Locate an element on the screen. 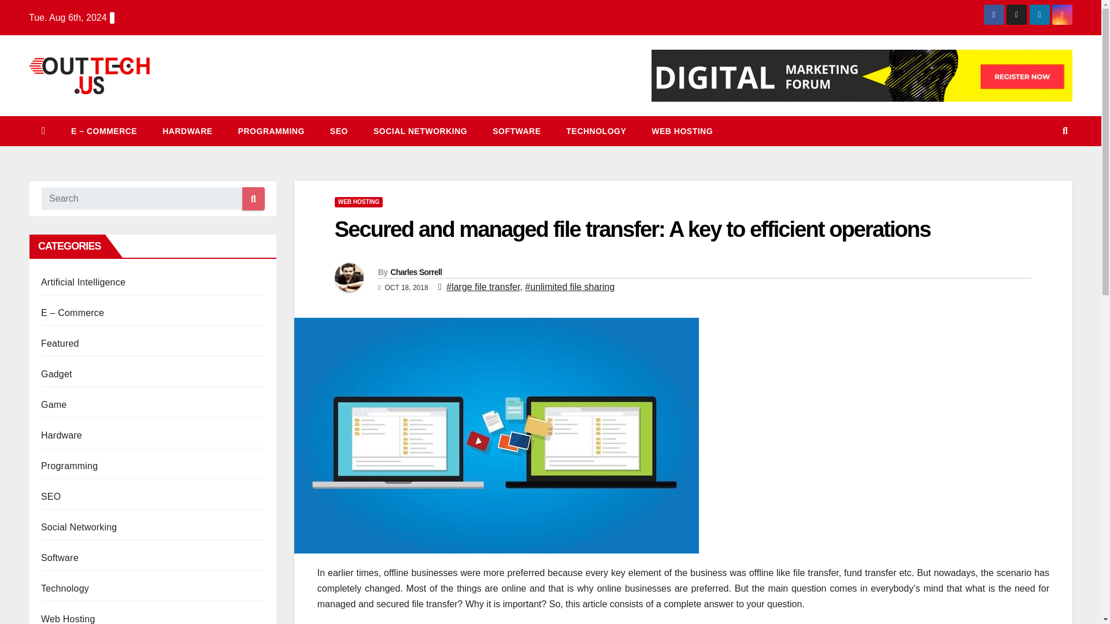  Artificial Intelligence is located at coordinates (83, 282).